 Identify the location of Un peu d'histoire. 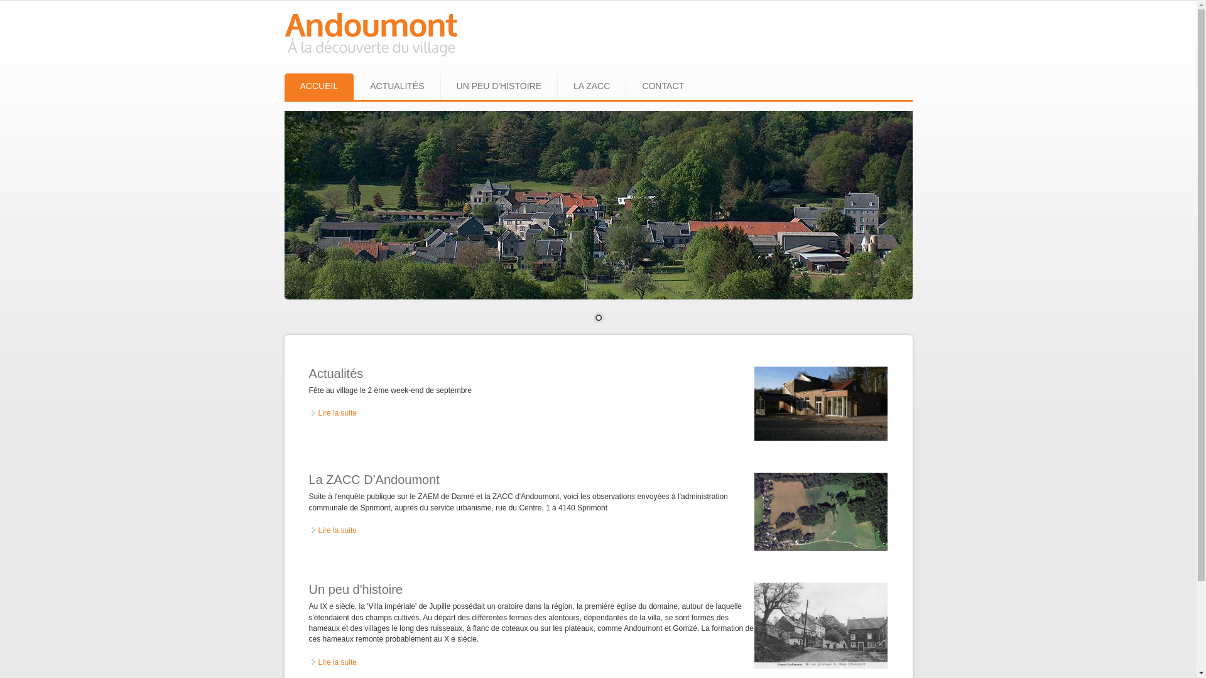
(356, 589).